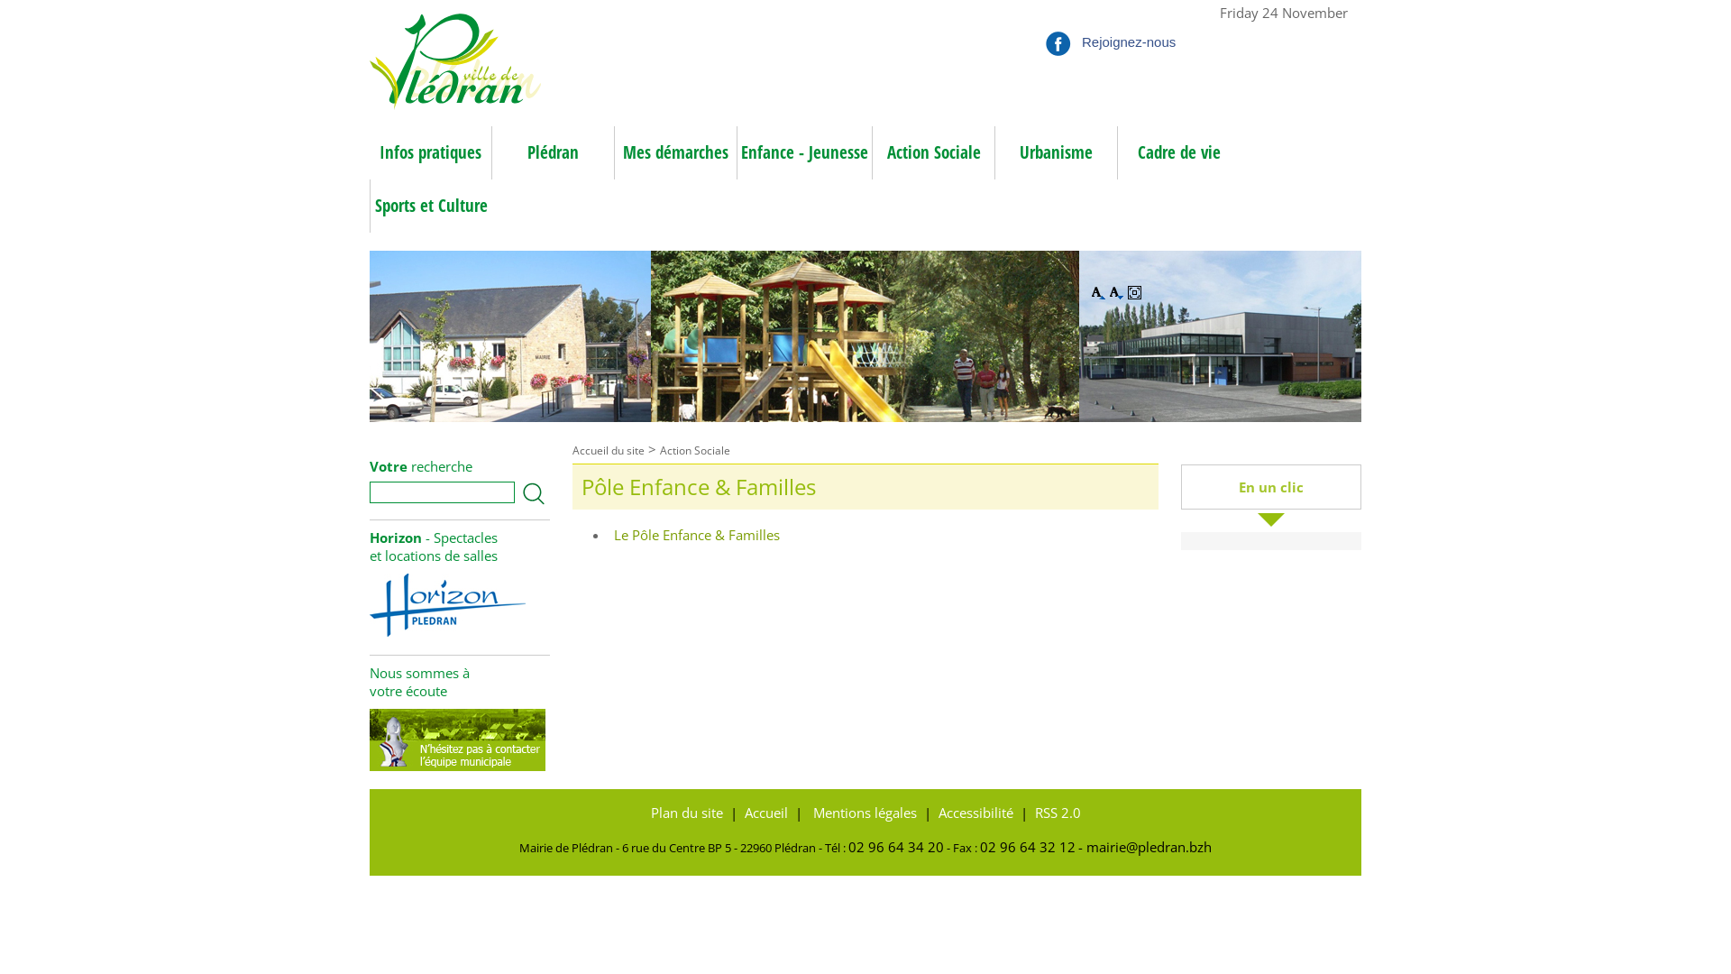 The image size is (1731, 974). Describe the element at coordinates (1100, 294) in the screenshot. I see `Augmenter police` at that location.